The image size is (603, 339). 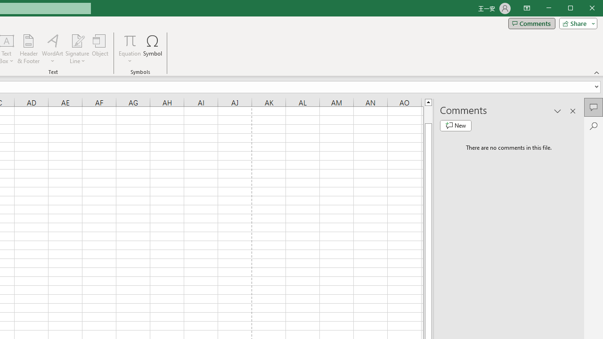 I want to click on Page up, so click(x=428, y=114).